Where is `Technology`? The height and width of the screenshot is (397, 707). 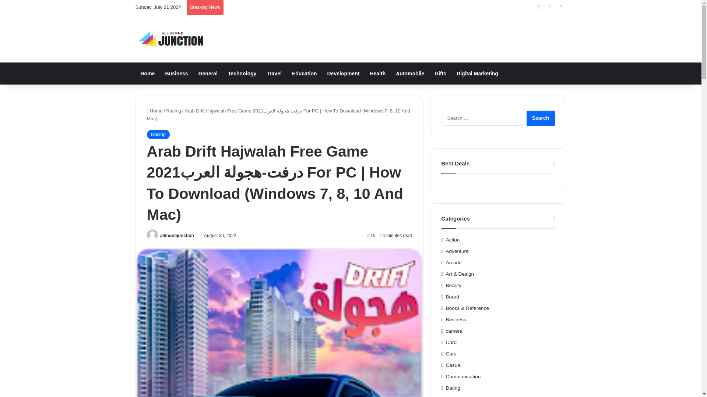
Technology is located at coordinates (242, 74).